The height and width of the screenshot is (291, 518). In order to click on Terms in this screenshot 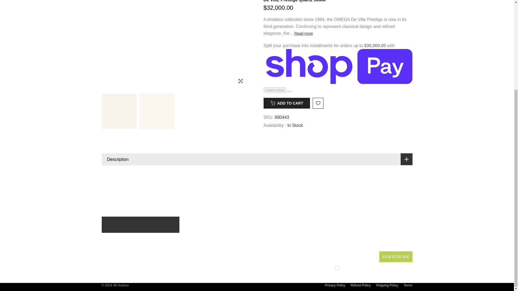, I will do `click(408, 285)`.